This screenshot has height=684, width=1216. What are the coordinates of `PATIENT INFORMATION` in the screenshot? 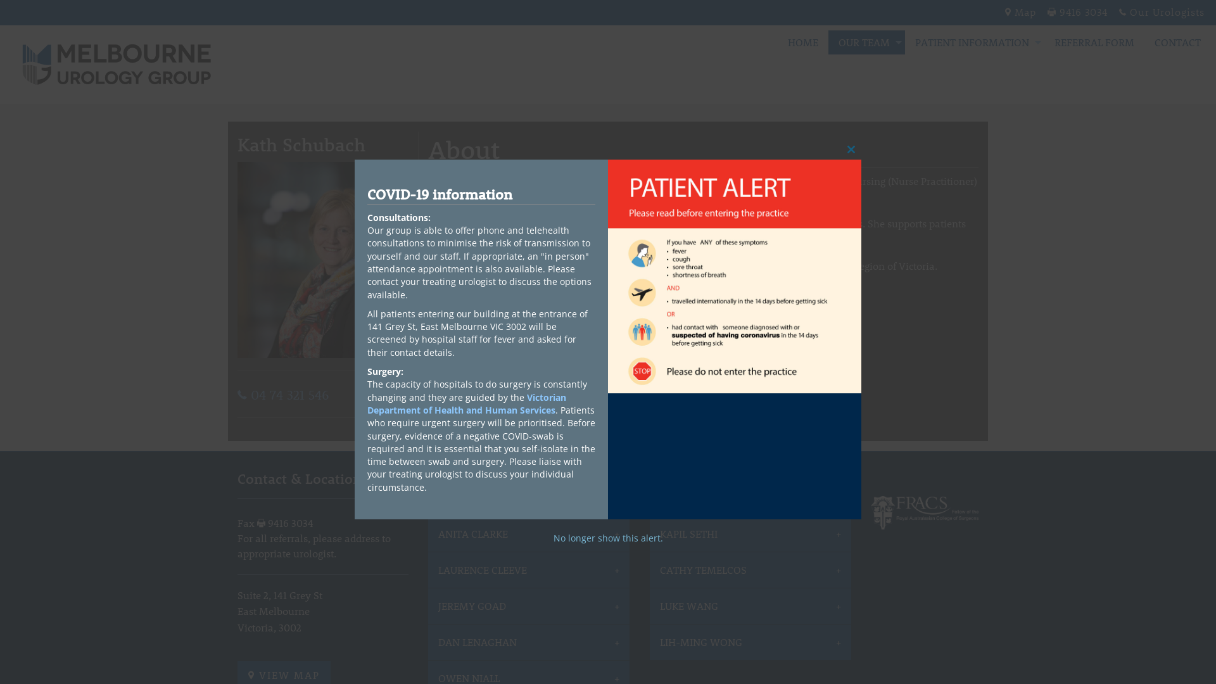 It's located at (975, 42).